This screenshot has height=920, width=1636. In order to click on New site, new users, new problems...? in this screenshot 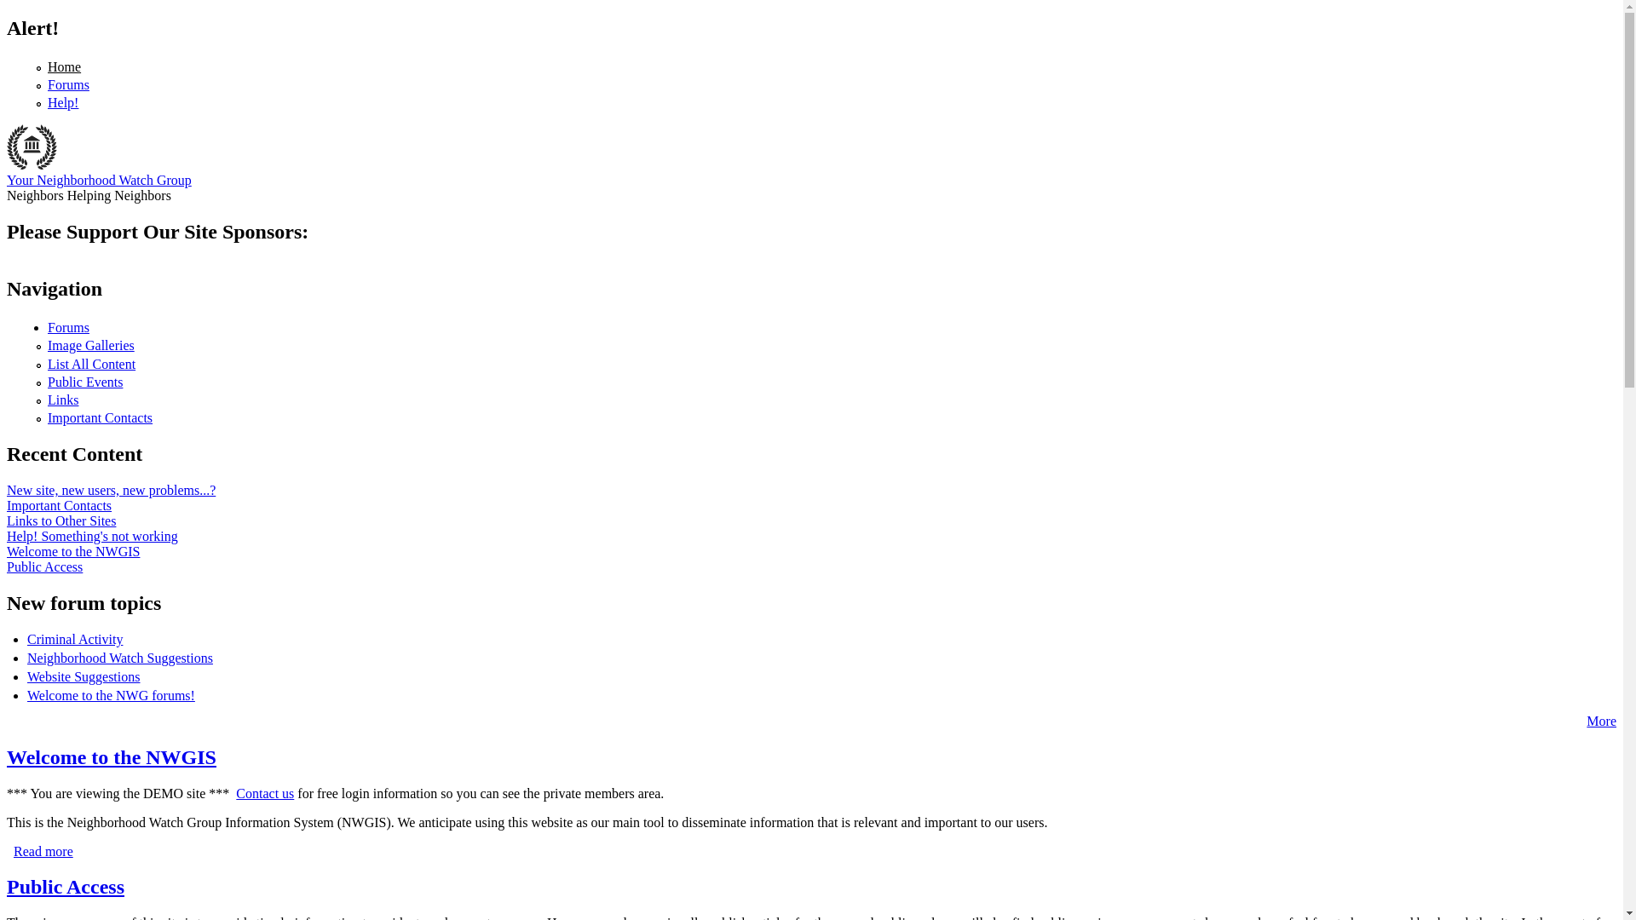, I will do `click(111, 491)`.